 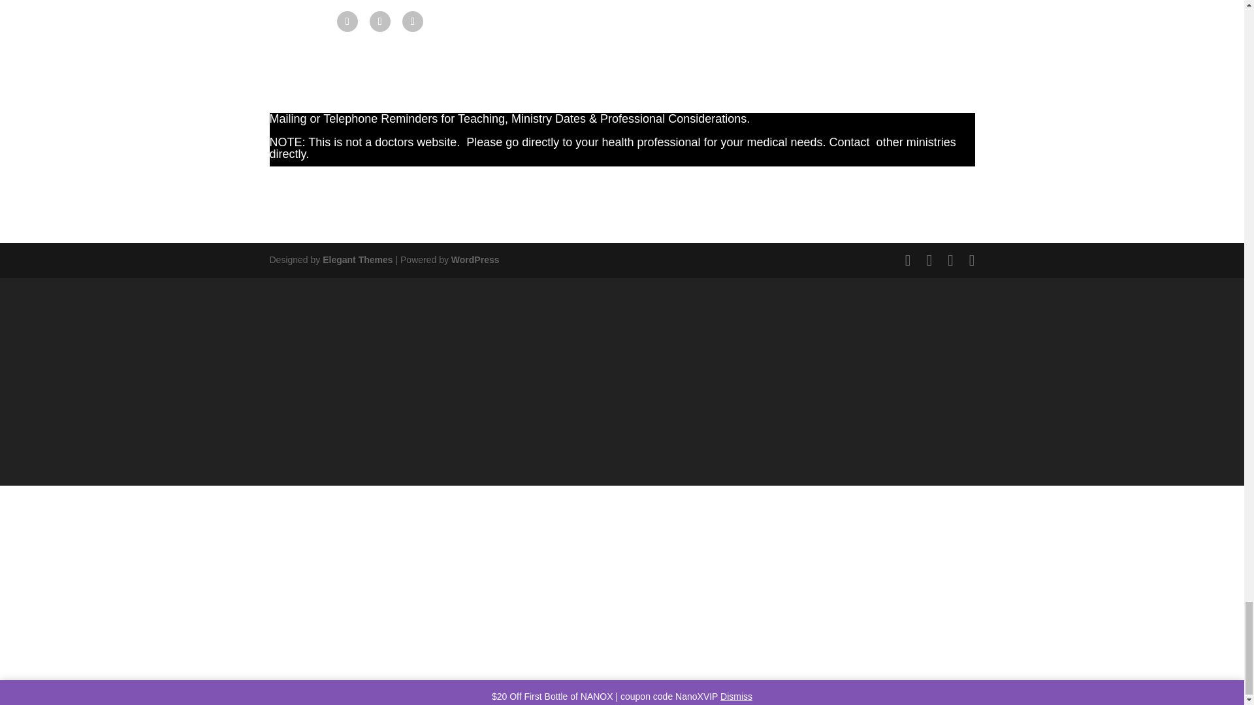 What do you see at coordinates (413, 21) in the screenshot?
I see `Follow on LinkedIn` at bounding box center [413, 21].